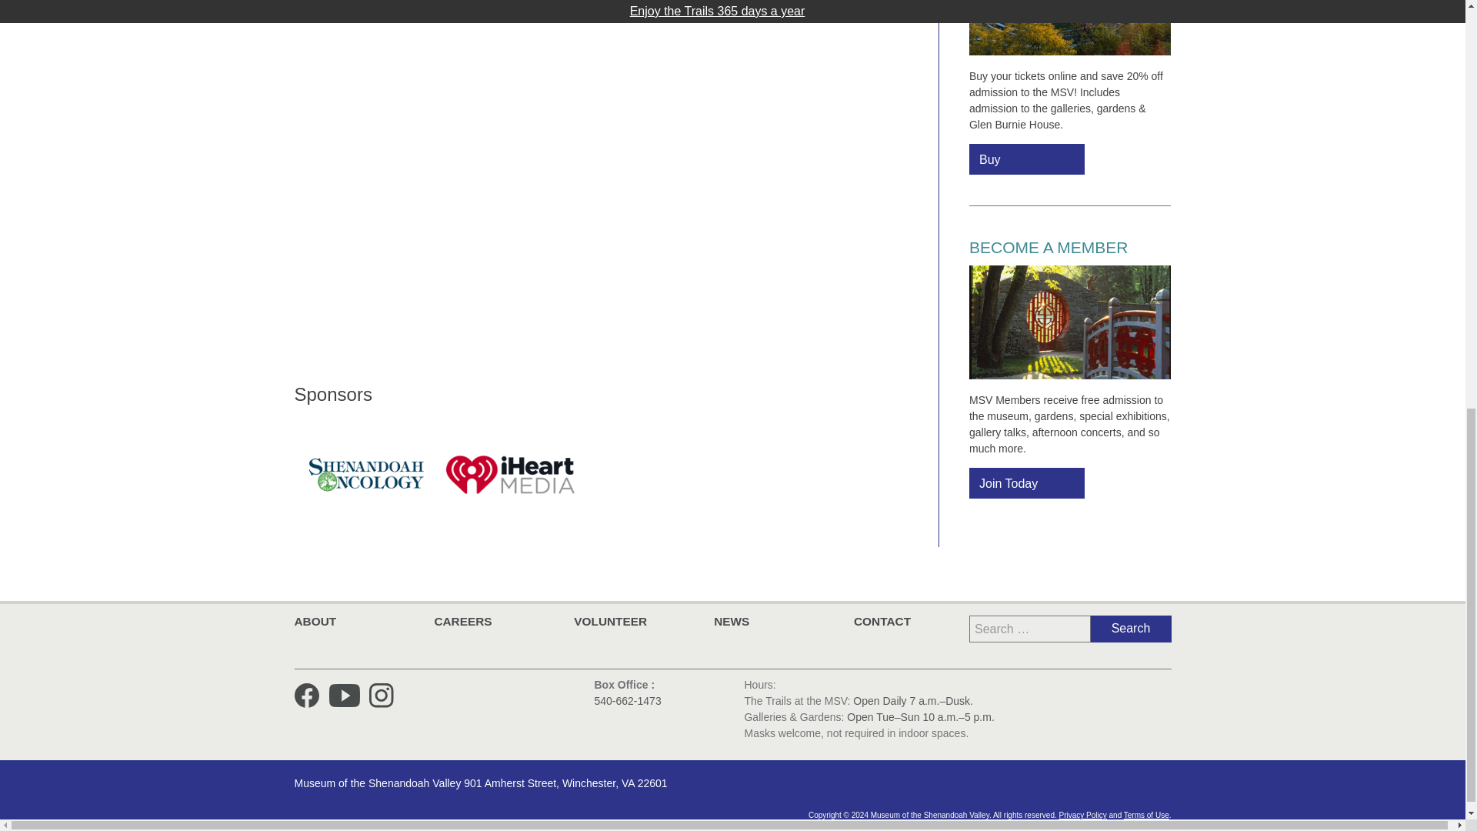  Describe the element at coordinates (366, 474) in the screenshot. I see `Shenandoah Oncology` at that location.